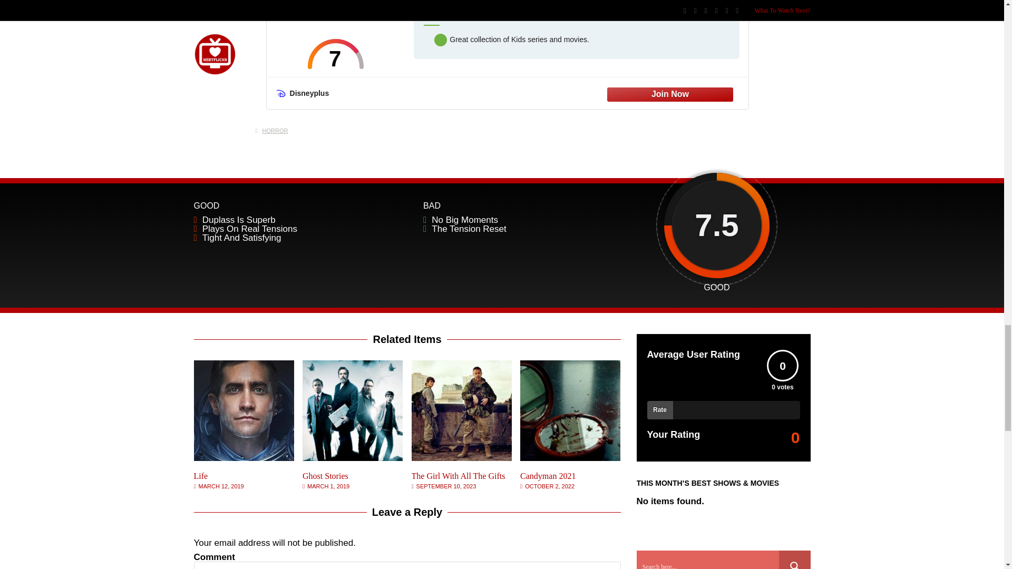  Describe the element at coordinates (244, 458) in the screenshot. I see `Life` at that location.